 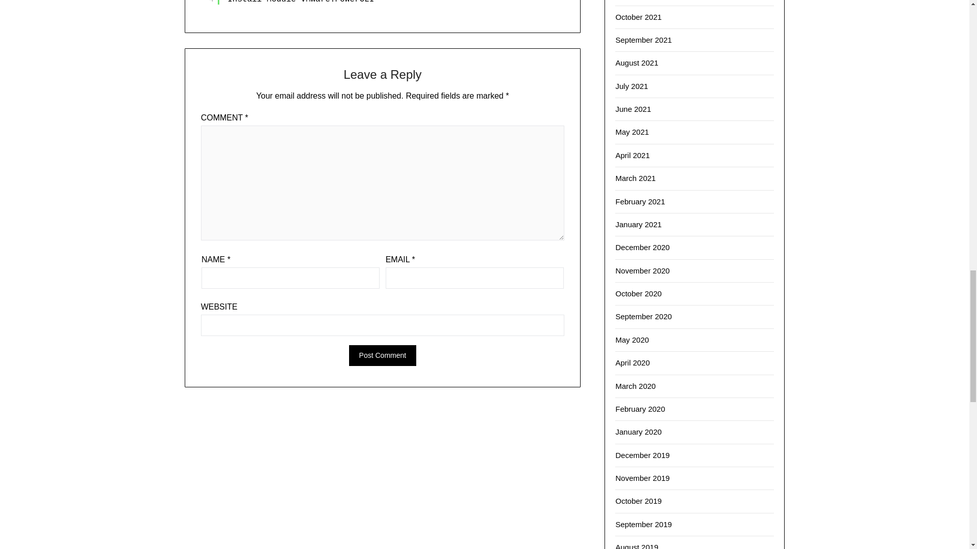 I want to click on Post Comment, so click(x=383, y=356).